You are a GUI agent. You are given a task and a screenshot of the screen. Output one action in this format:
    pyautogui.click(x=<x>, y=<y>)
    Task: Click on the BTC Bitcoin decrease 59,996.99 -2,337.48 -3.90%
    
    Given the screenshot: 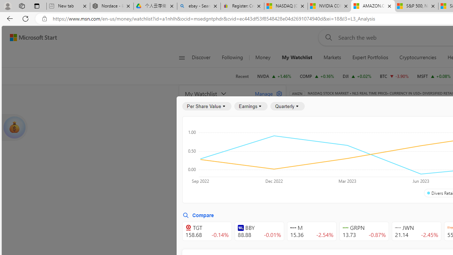 What is the action you would take?
    pyautogui.click(x=394, y=76)
    